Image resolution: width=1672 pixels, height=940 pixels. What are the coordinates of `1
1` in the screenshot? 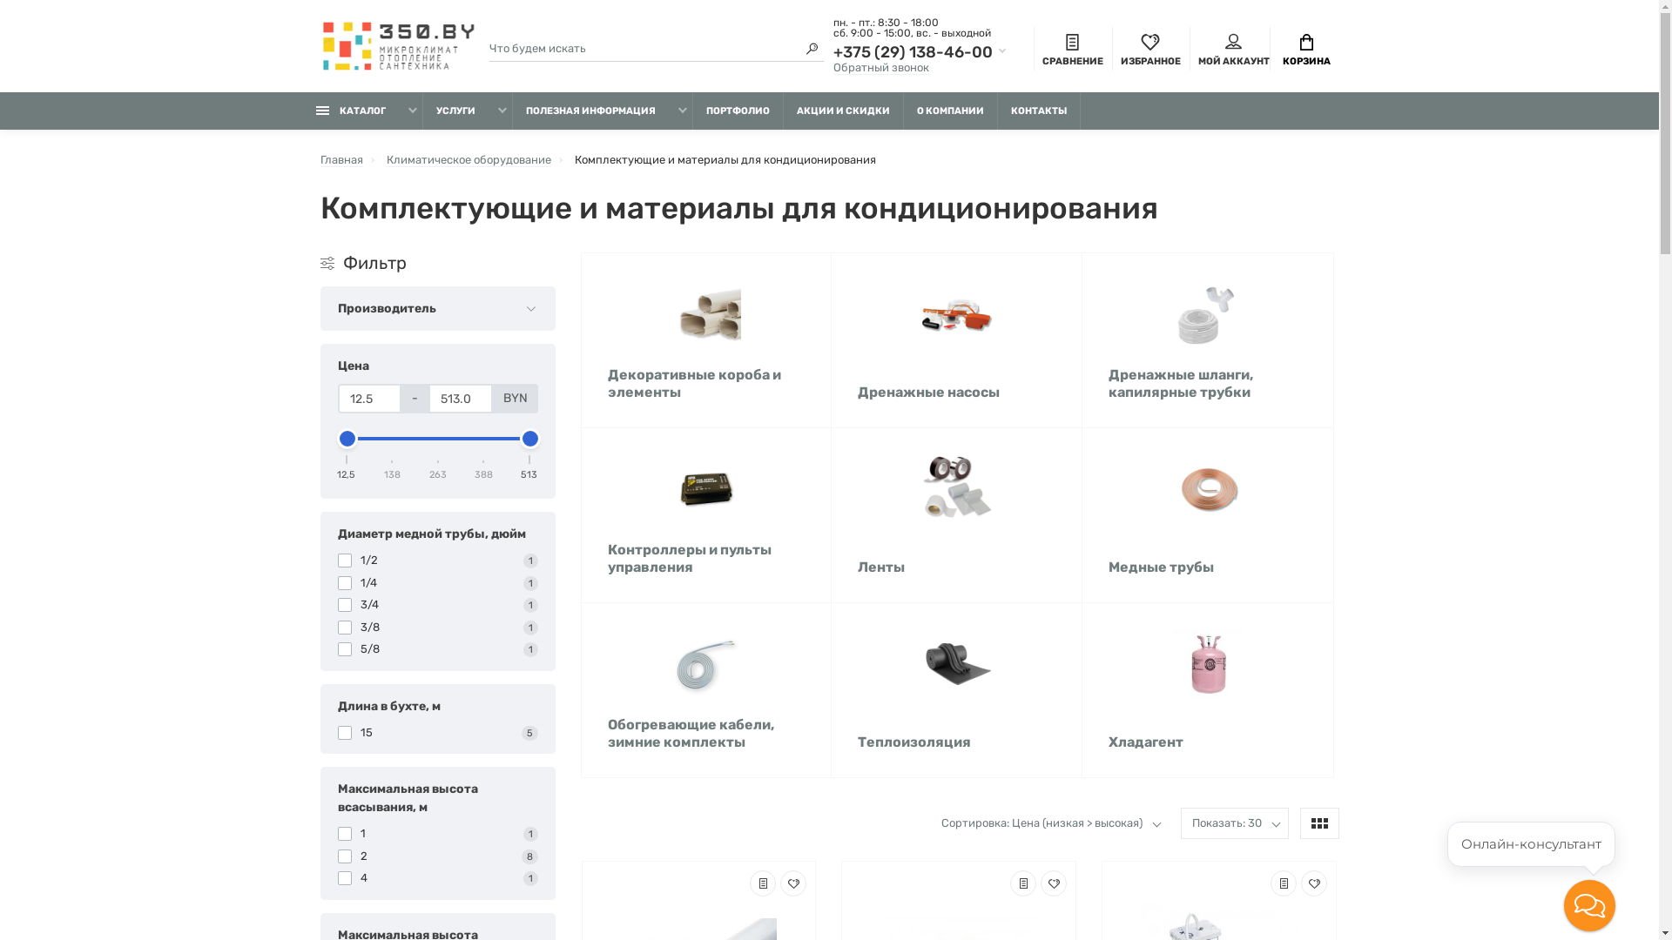 It's located at (438, 834).